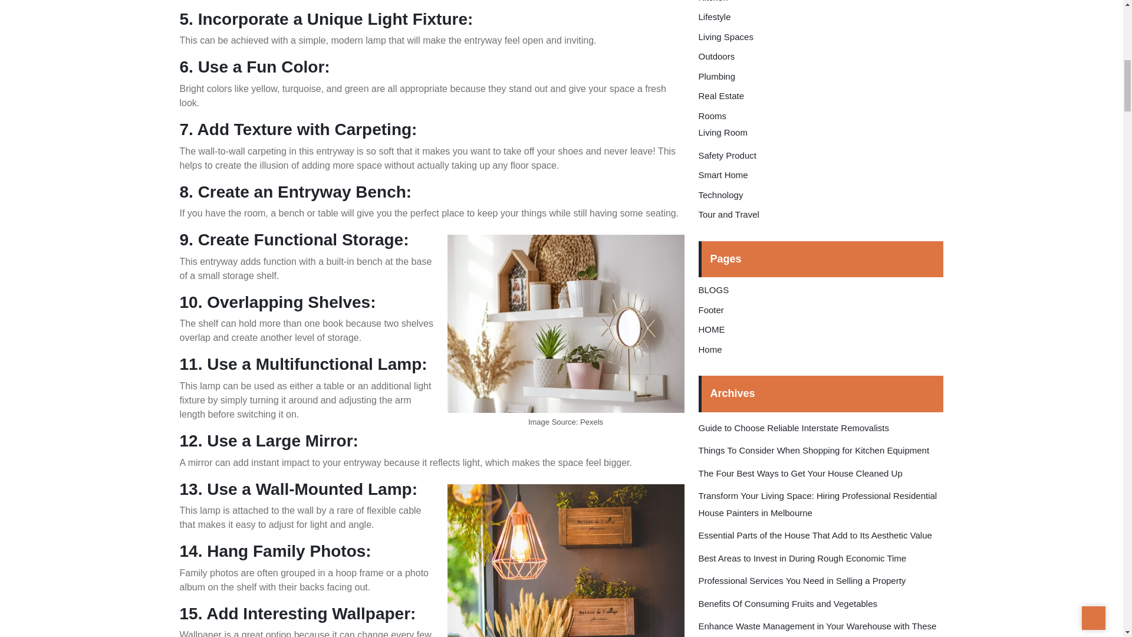 This screenshot has width=1132, height=637. I want to click on HOME, so click(711, 329).